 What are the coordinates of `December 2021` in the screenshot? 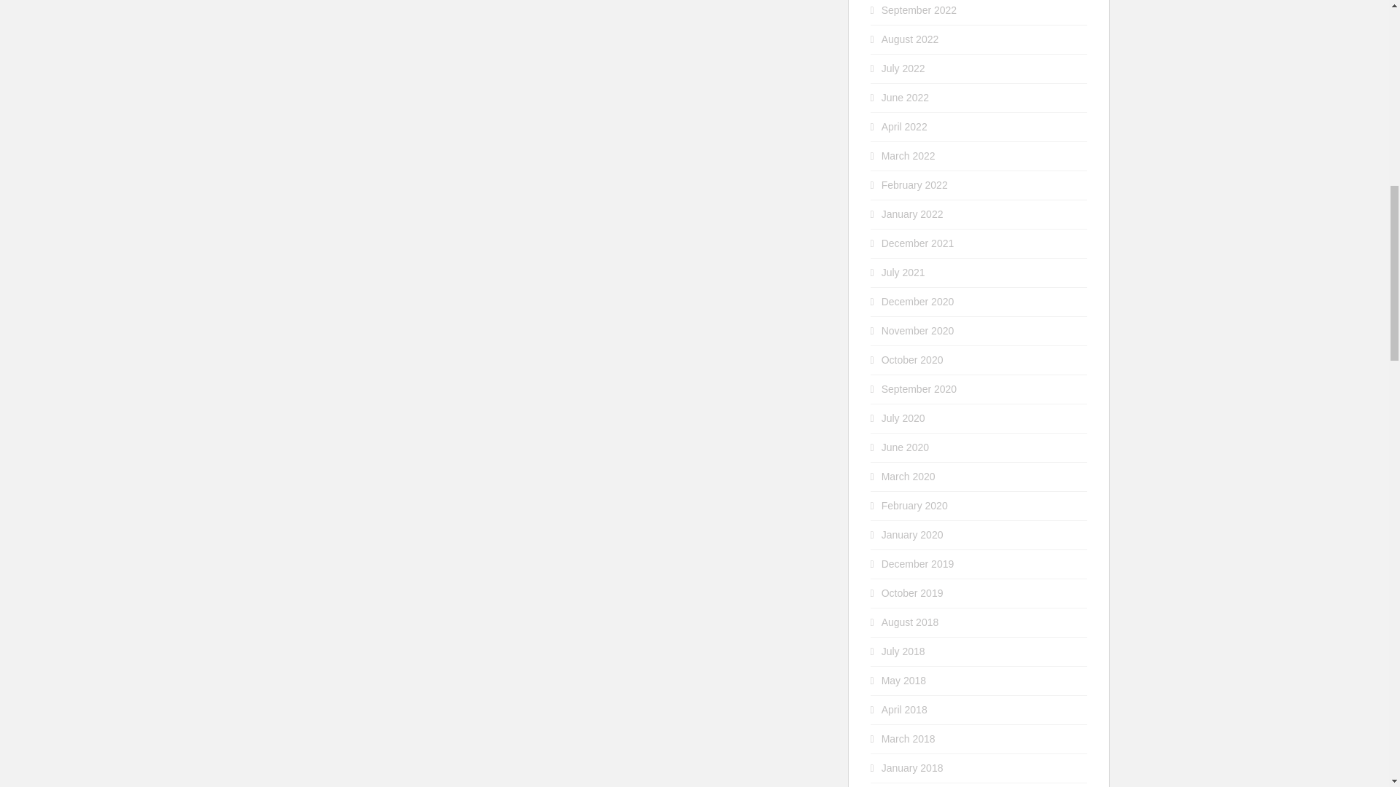 It's located at (918, 243).